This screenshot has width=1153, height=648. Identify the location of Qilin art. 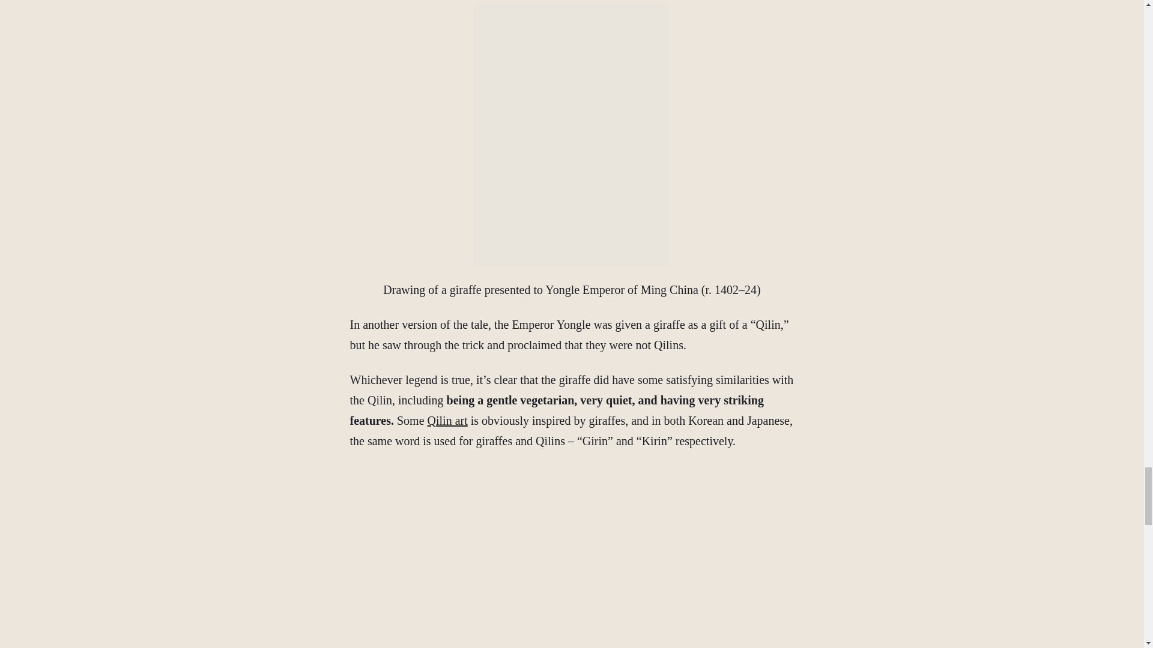
(448, 420).